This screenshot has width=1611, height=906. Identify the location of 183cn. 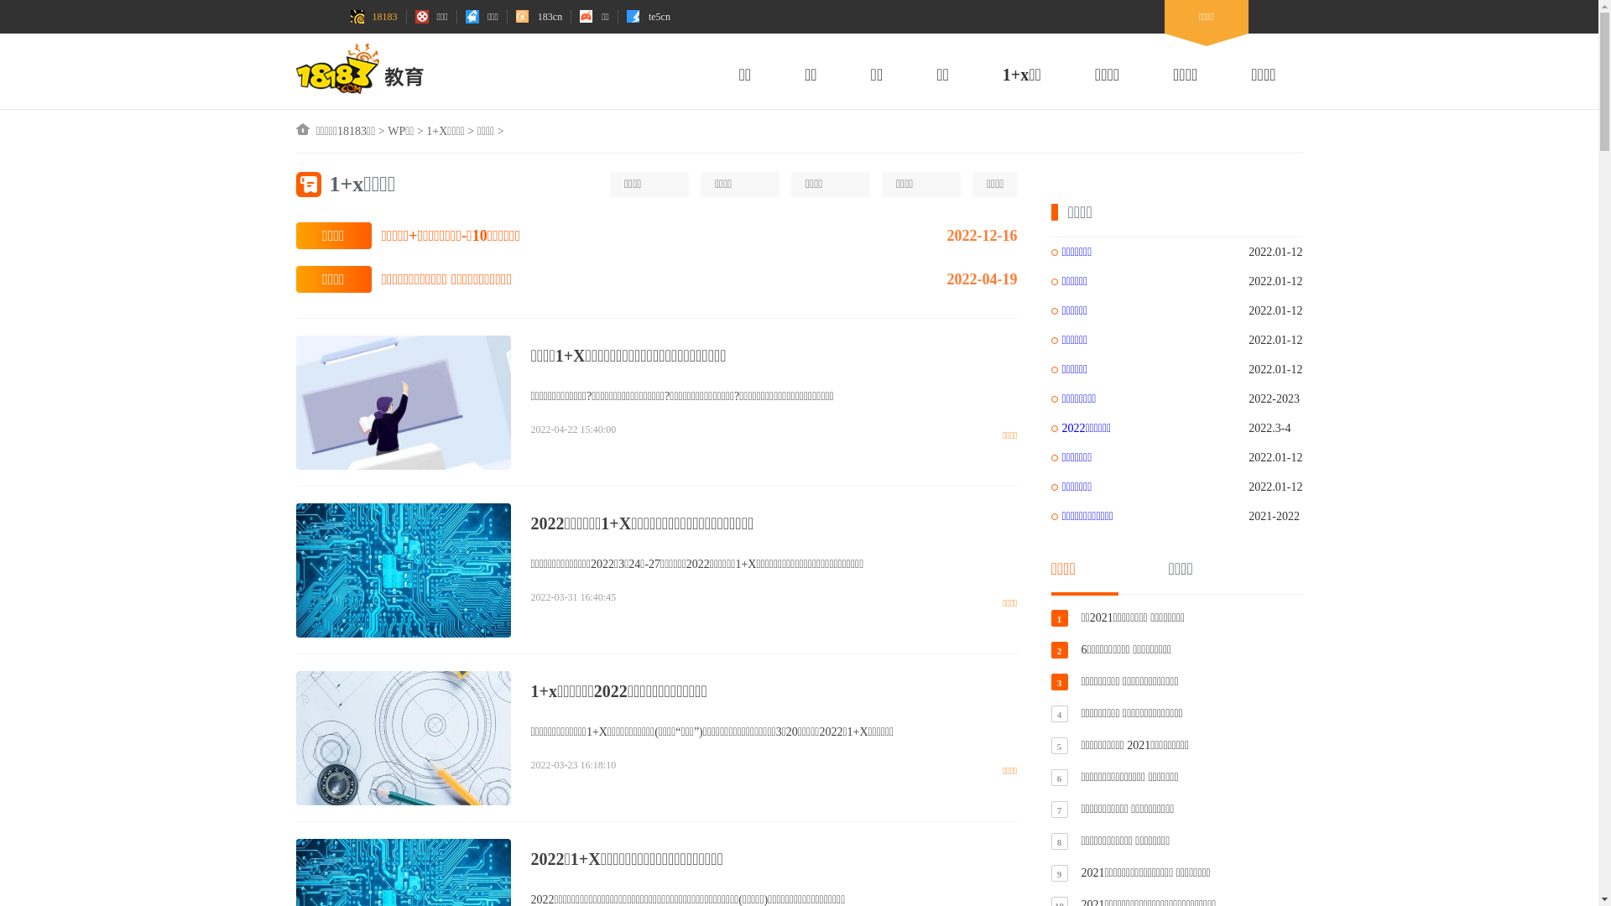
(539, 17).